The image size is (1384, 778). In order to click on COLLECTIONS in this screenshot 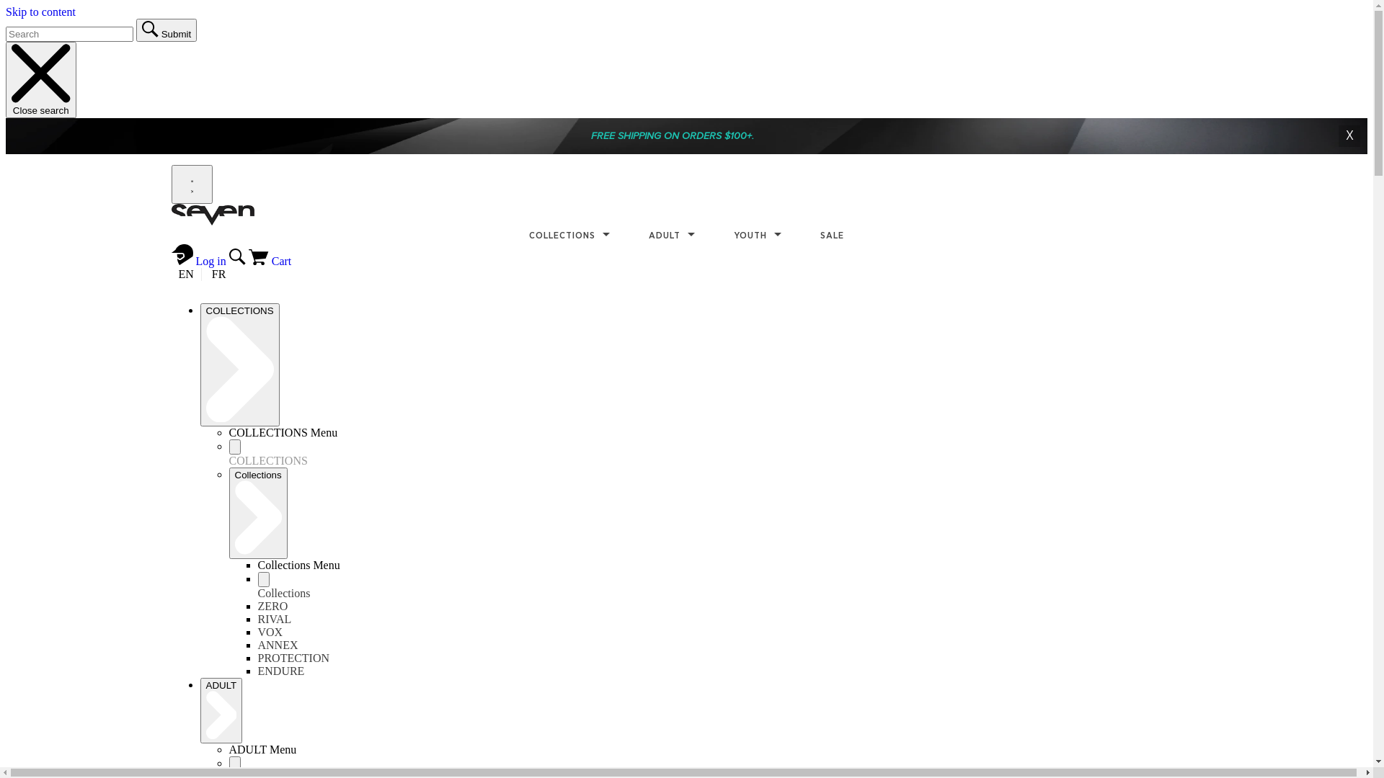, I will do `click(240, 365)`.